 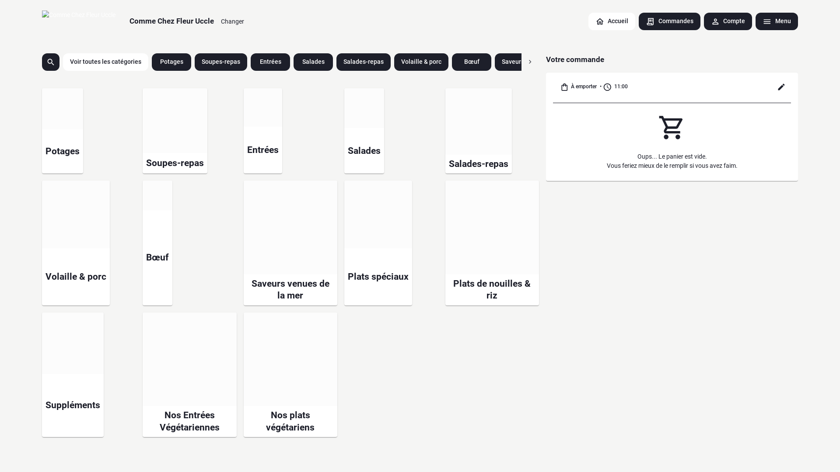 What do you see at coordinates (171, 62) in the screenshot?
I see `Potages` at bounding box center [171, 62].